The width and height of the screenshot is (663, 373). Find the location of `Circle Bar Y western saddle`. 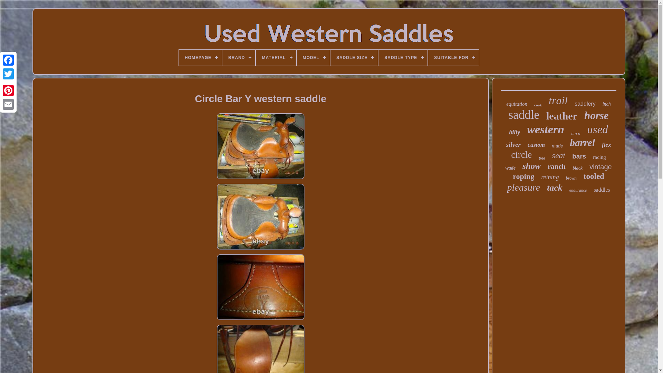

Circle Bar Y western saddle is located at coordinates (260, 287).